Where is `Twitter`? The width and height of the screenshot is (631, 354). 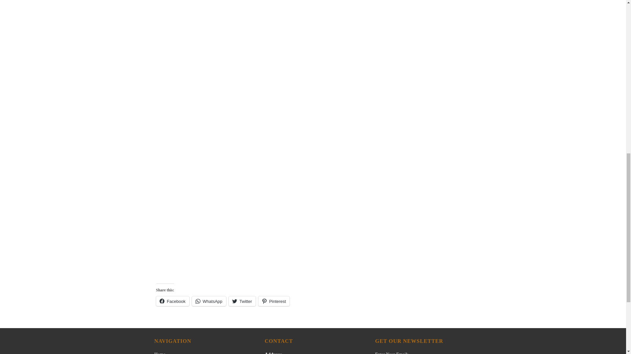
Twitter is located at coordinates (242, 301).